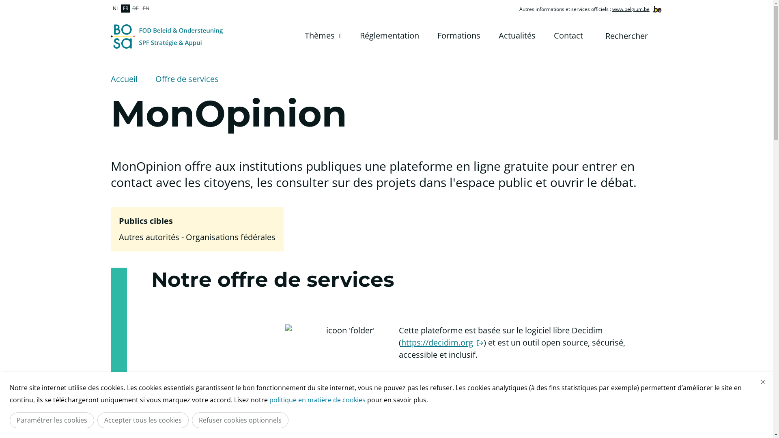 The height and width of the screenshot is (438, 779). What do you see at coordinates (240, 420) in the screenshot?
I see `Refuser cookies optionnels` at bounding box center [240, 420].